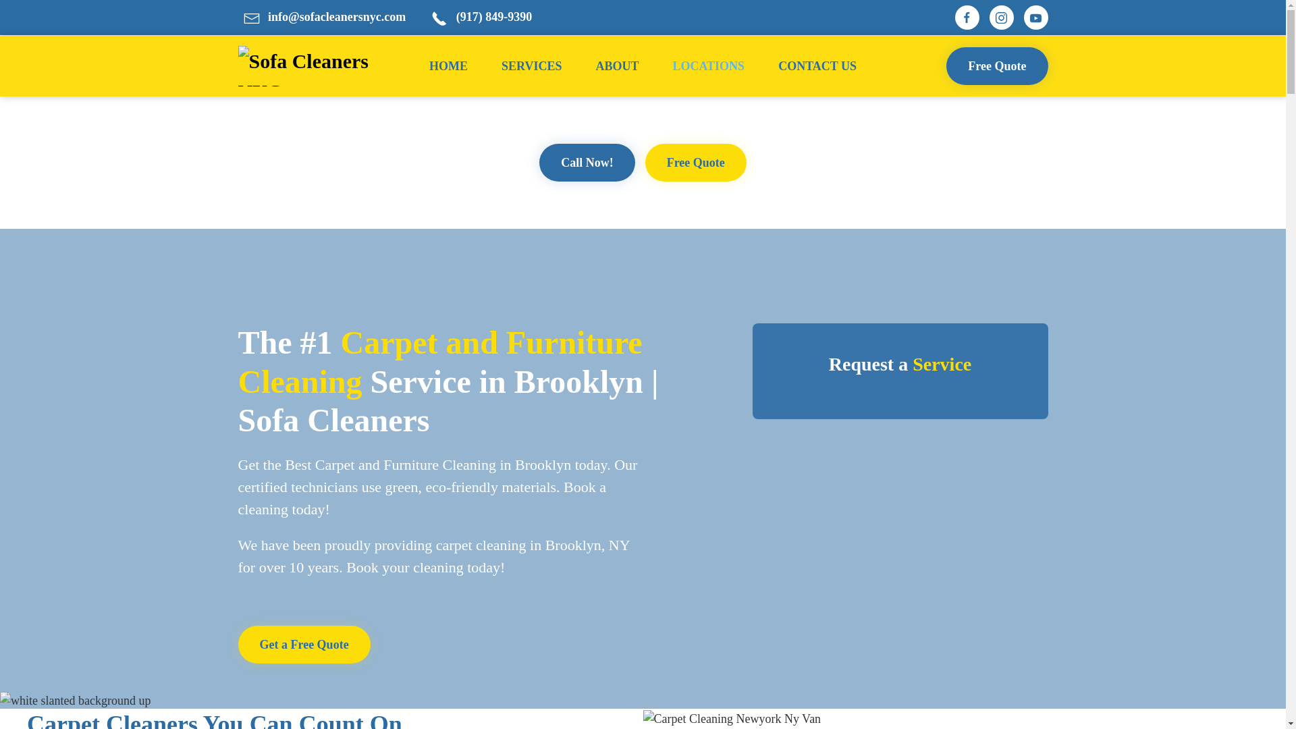 The height and width of the screenshot is (729, 1296). I want to click on CONTACT US, so click(817, 66).